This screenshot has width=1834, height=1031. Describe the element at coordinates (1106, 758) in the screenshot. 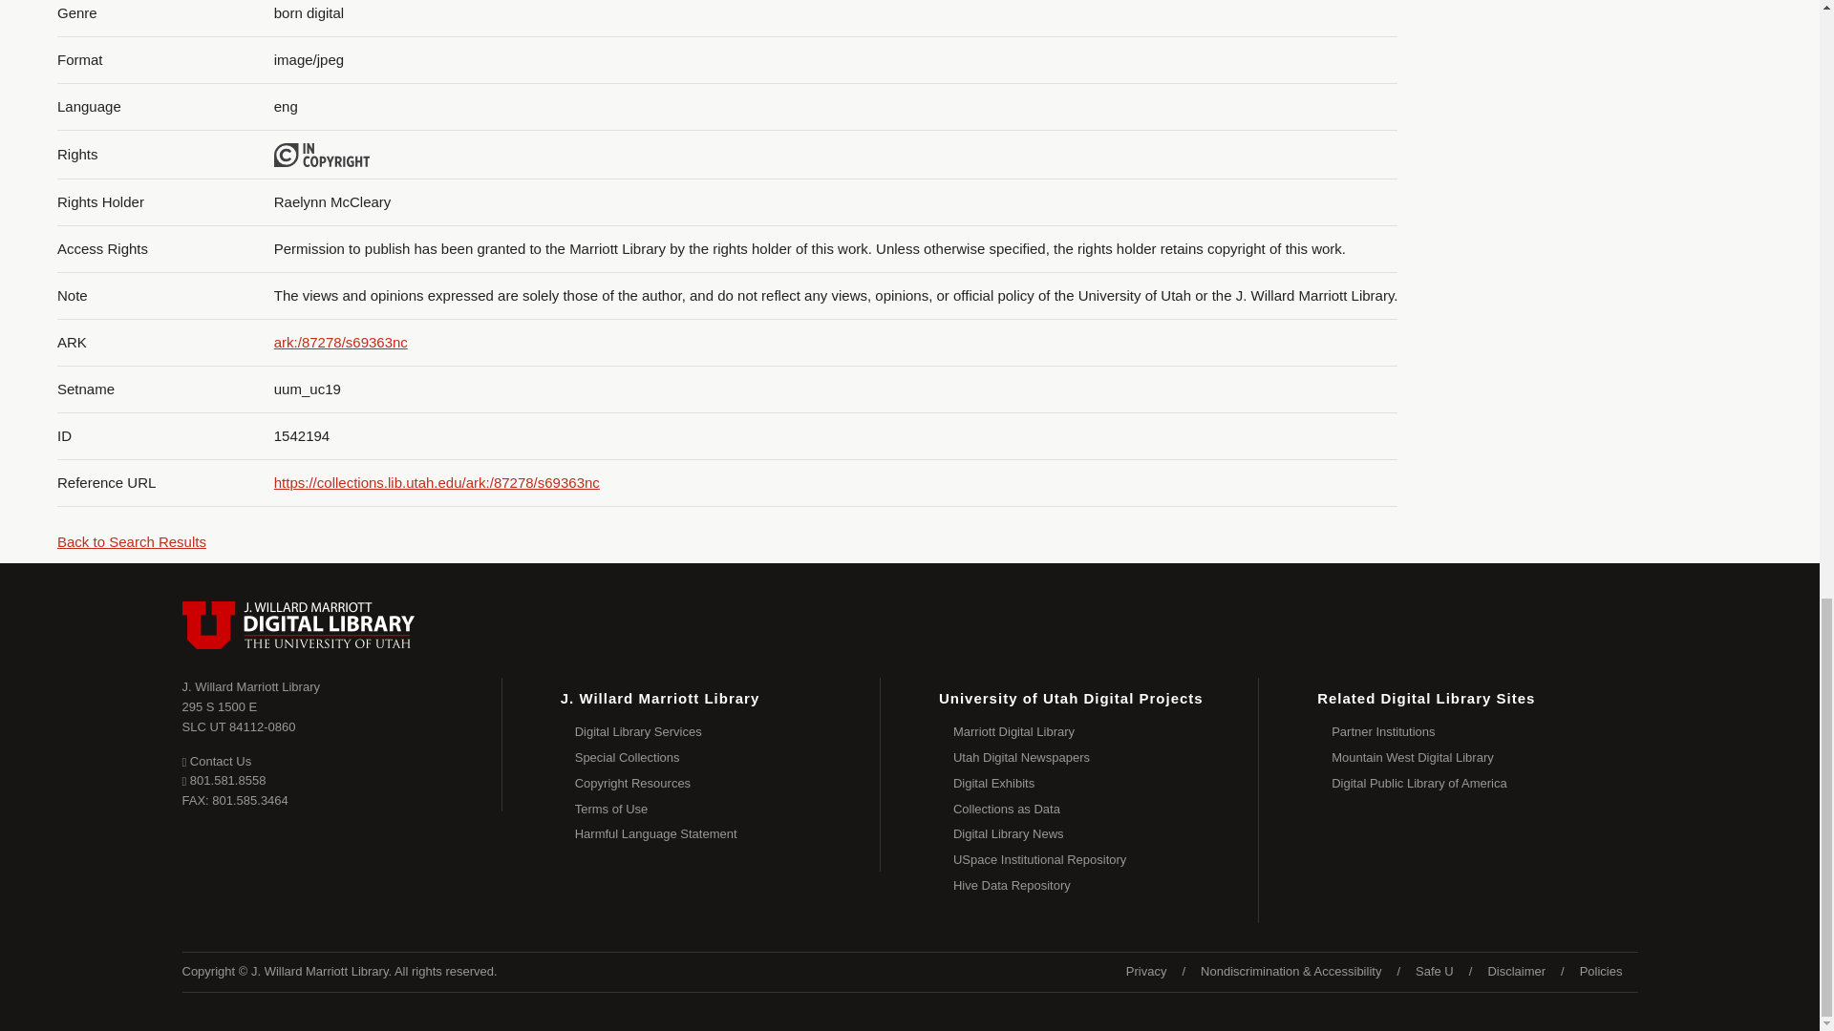

I see `Utah Digital Newspapers` at that location.